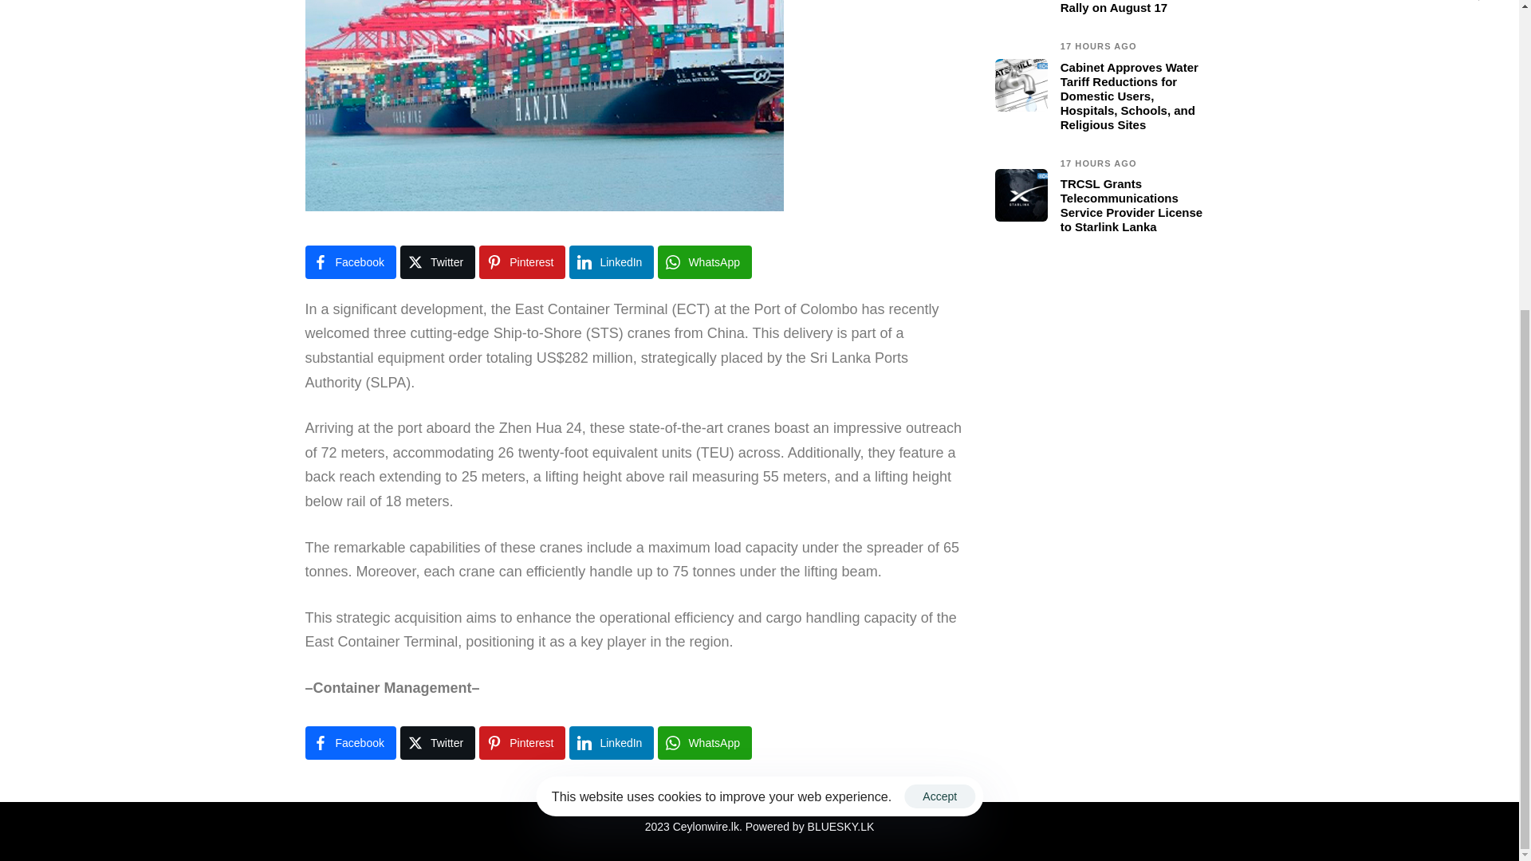 This screenshot has width=1531, height=861. Describe the element at coordinates (437, 743) in the screenshot. I see `Share on Twitter` at that location.